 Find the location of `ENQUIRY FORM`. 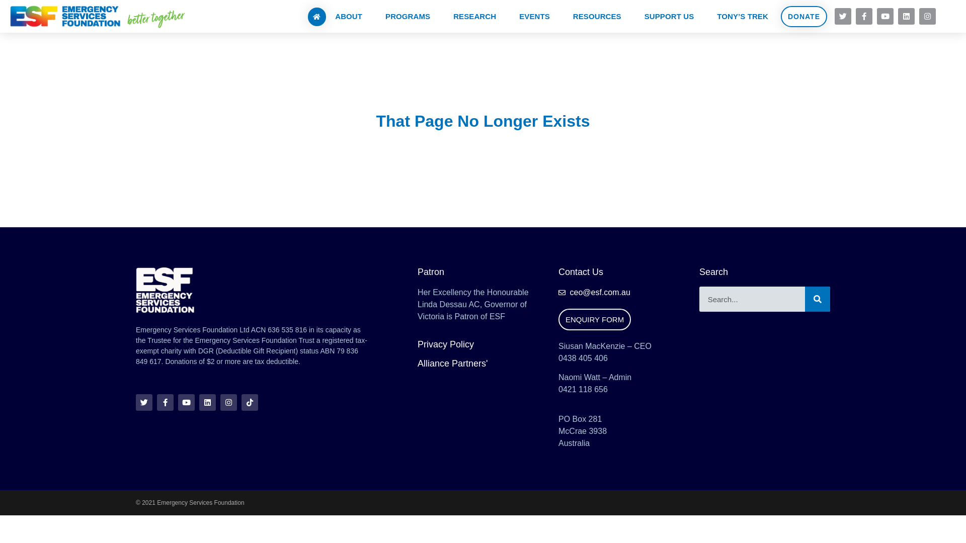

ENQUIRY FORM is located at coordinates (595, 320).